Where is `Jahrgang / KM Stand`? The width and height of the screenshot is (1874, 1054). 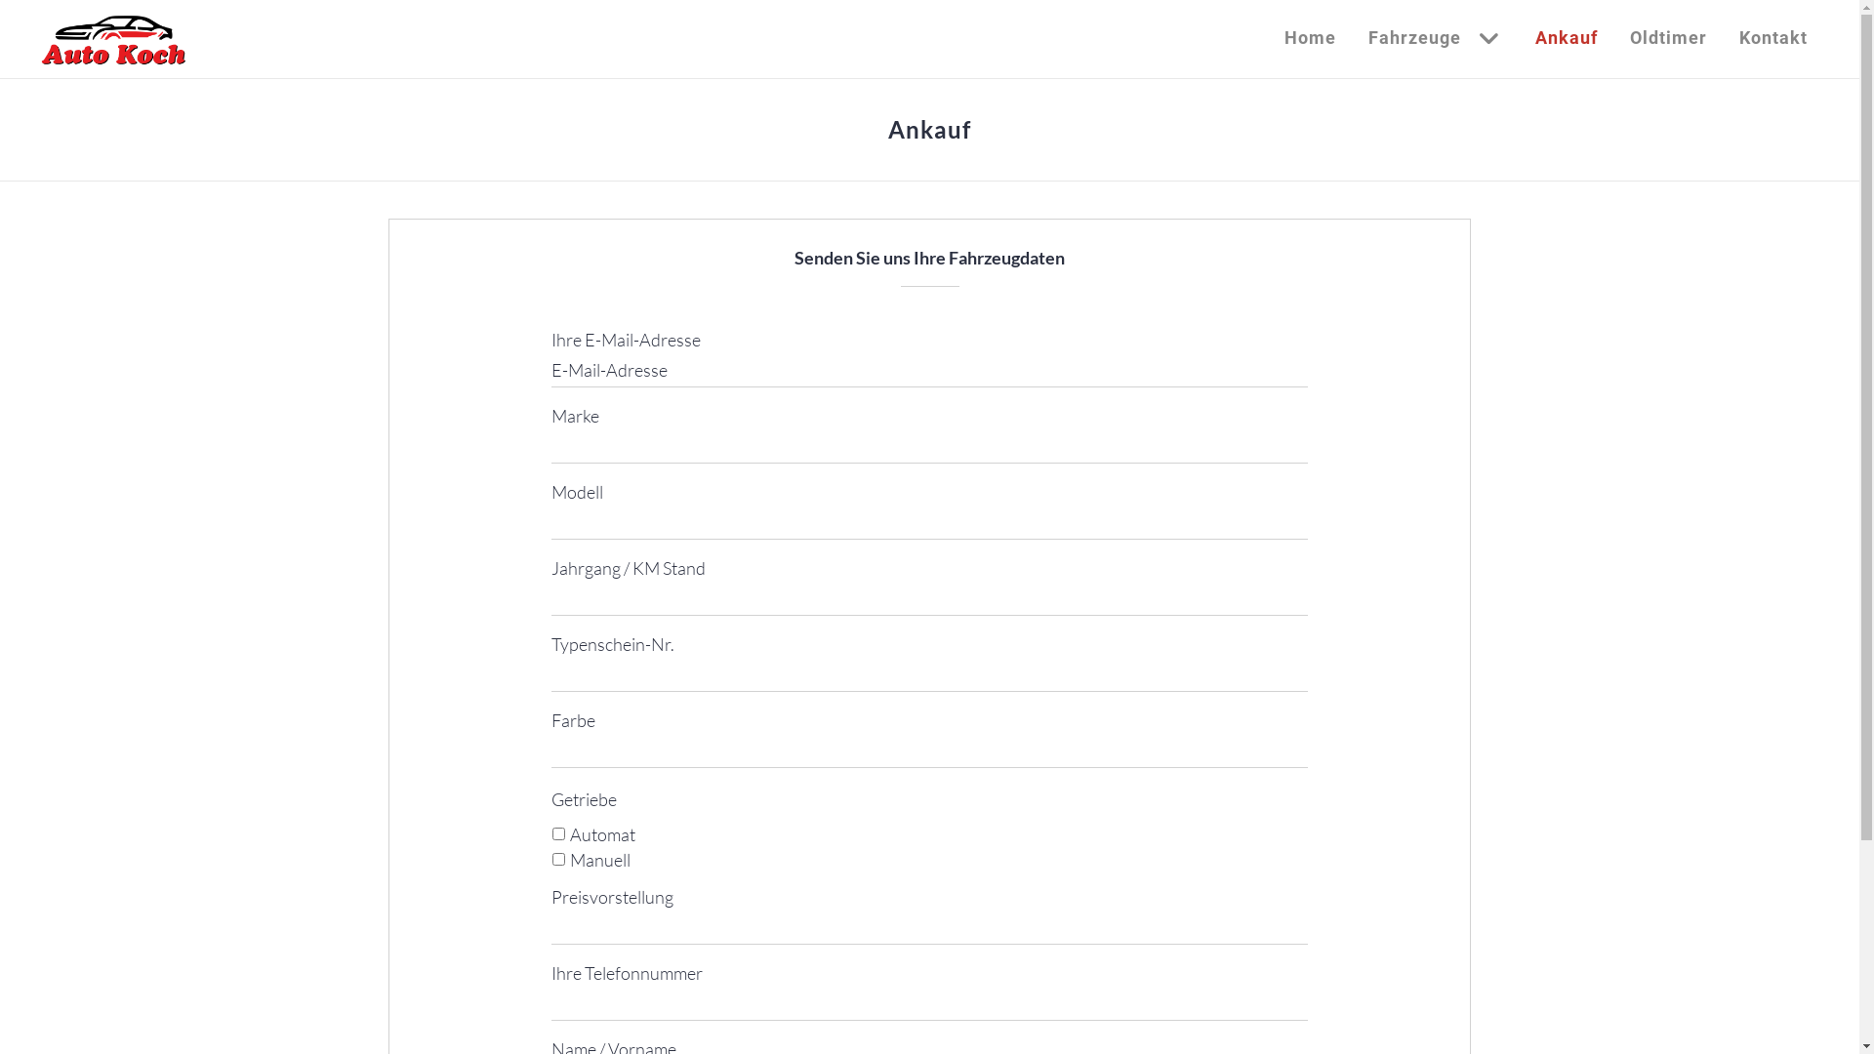
Jahrgang / KM Stand is located at coordinates (929, 599).